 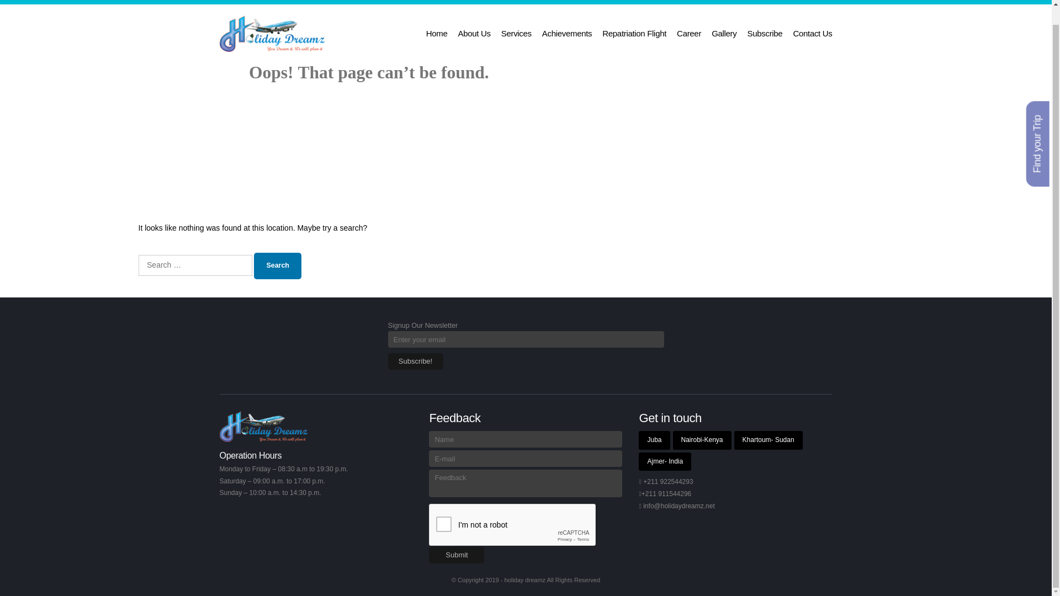 What do you see at coordinates (457, 555) in the screenshot?
I see `Submit` at bounding box center [457, 555].